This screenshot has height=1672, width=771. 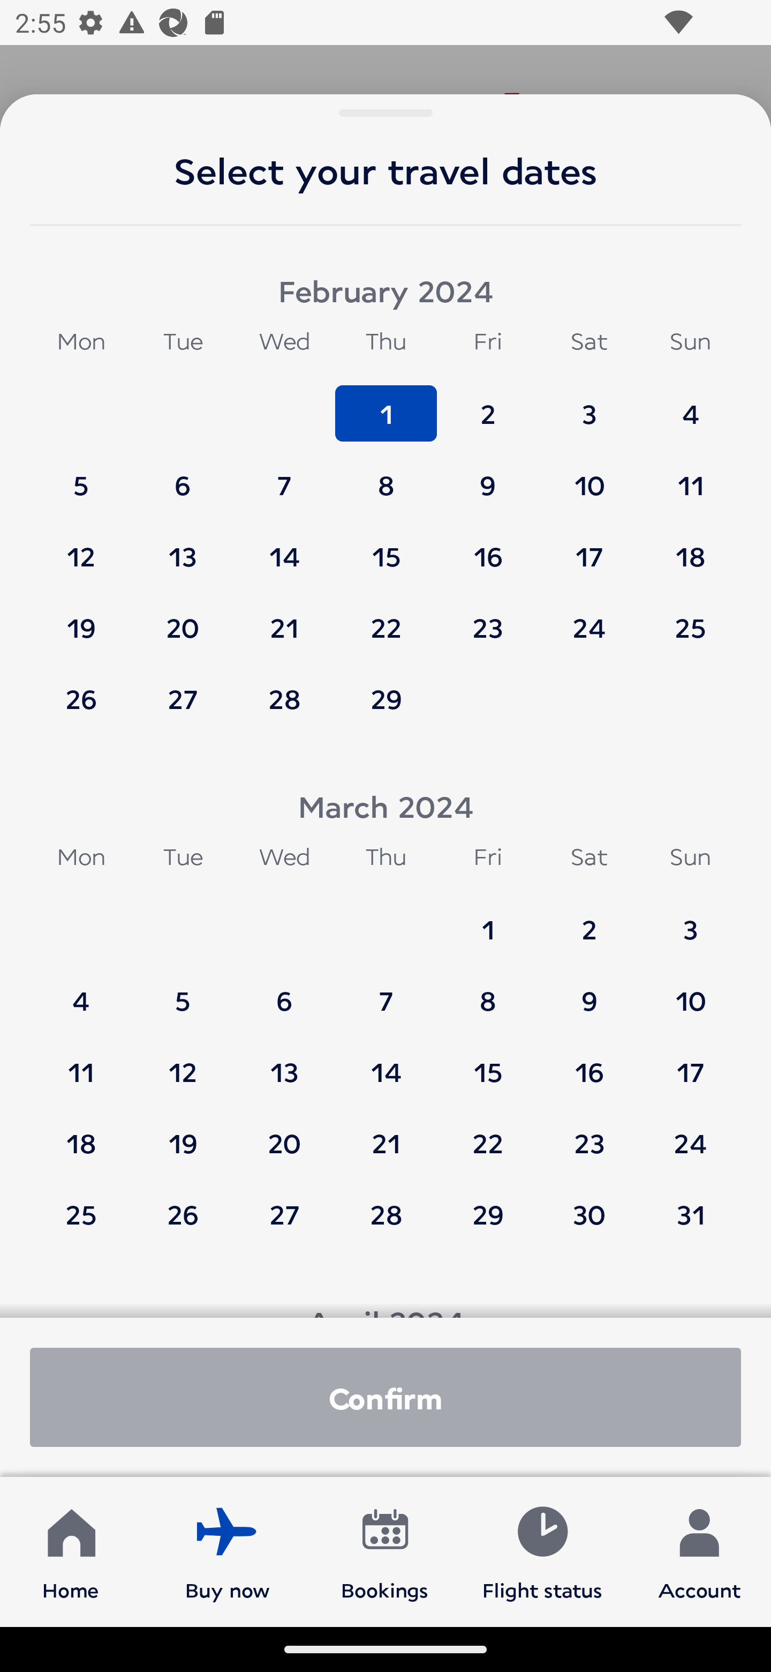 What do you see at coordinates (183, 475) in the screenshot?
I see `6` at bounding box center [183, 475].